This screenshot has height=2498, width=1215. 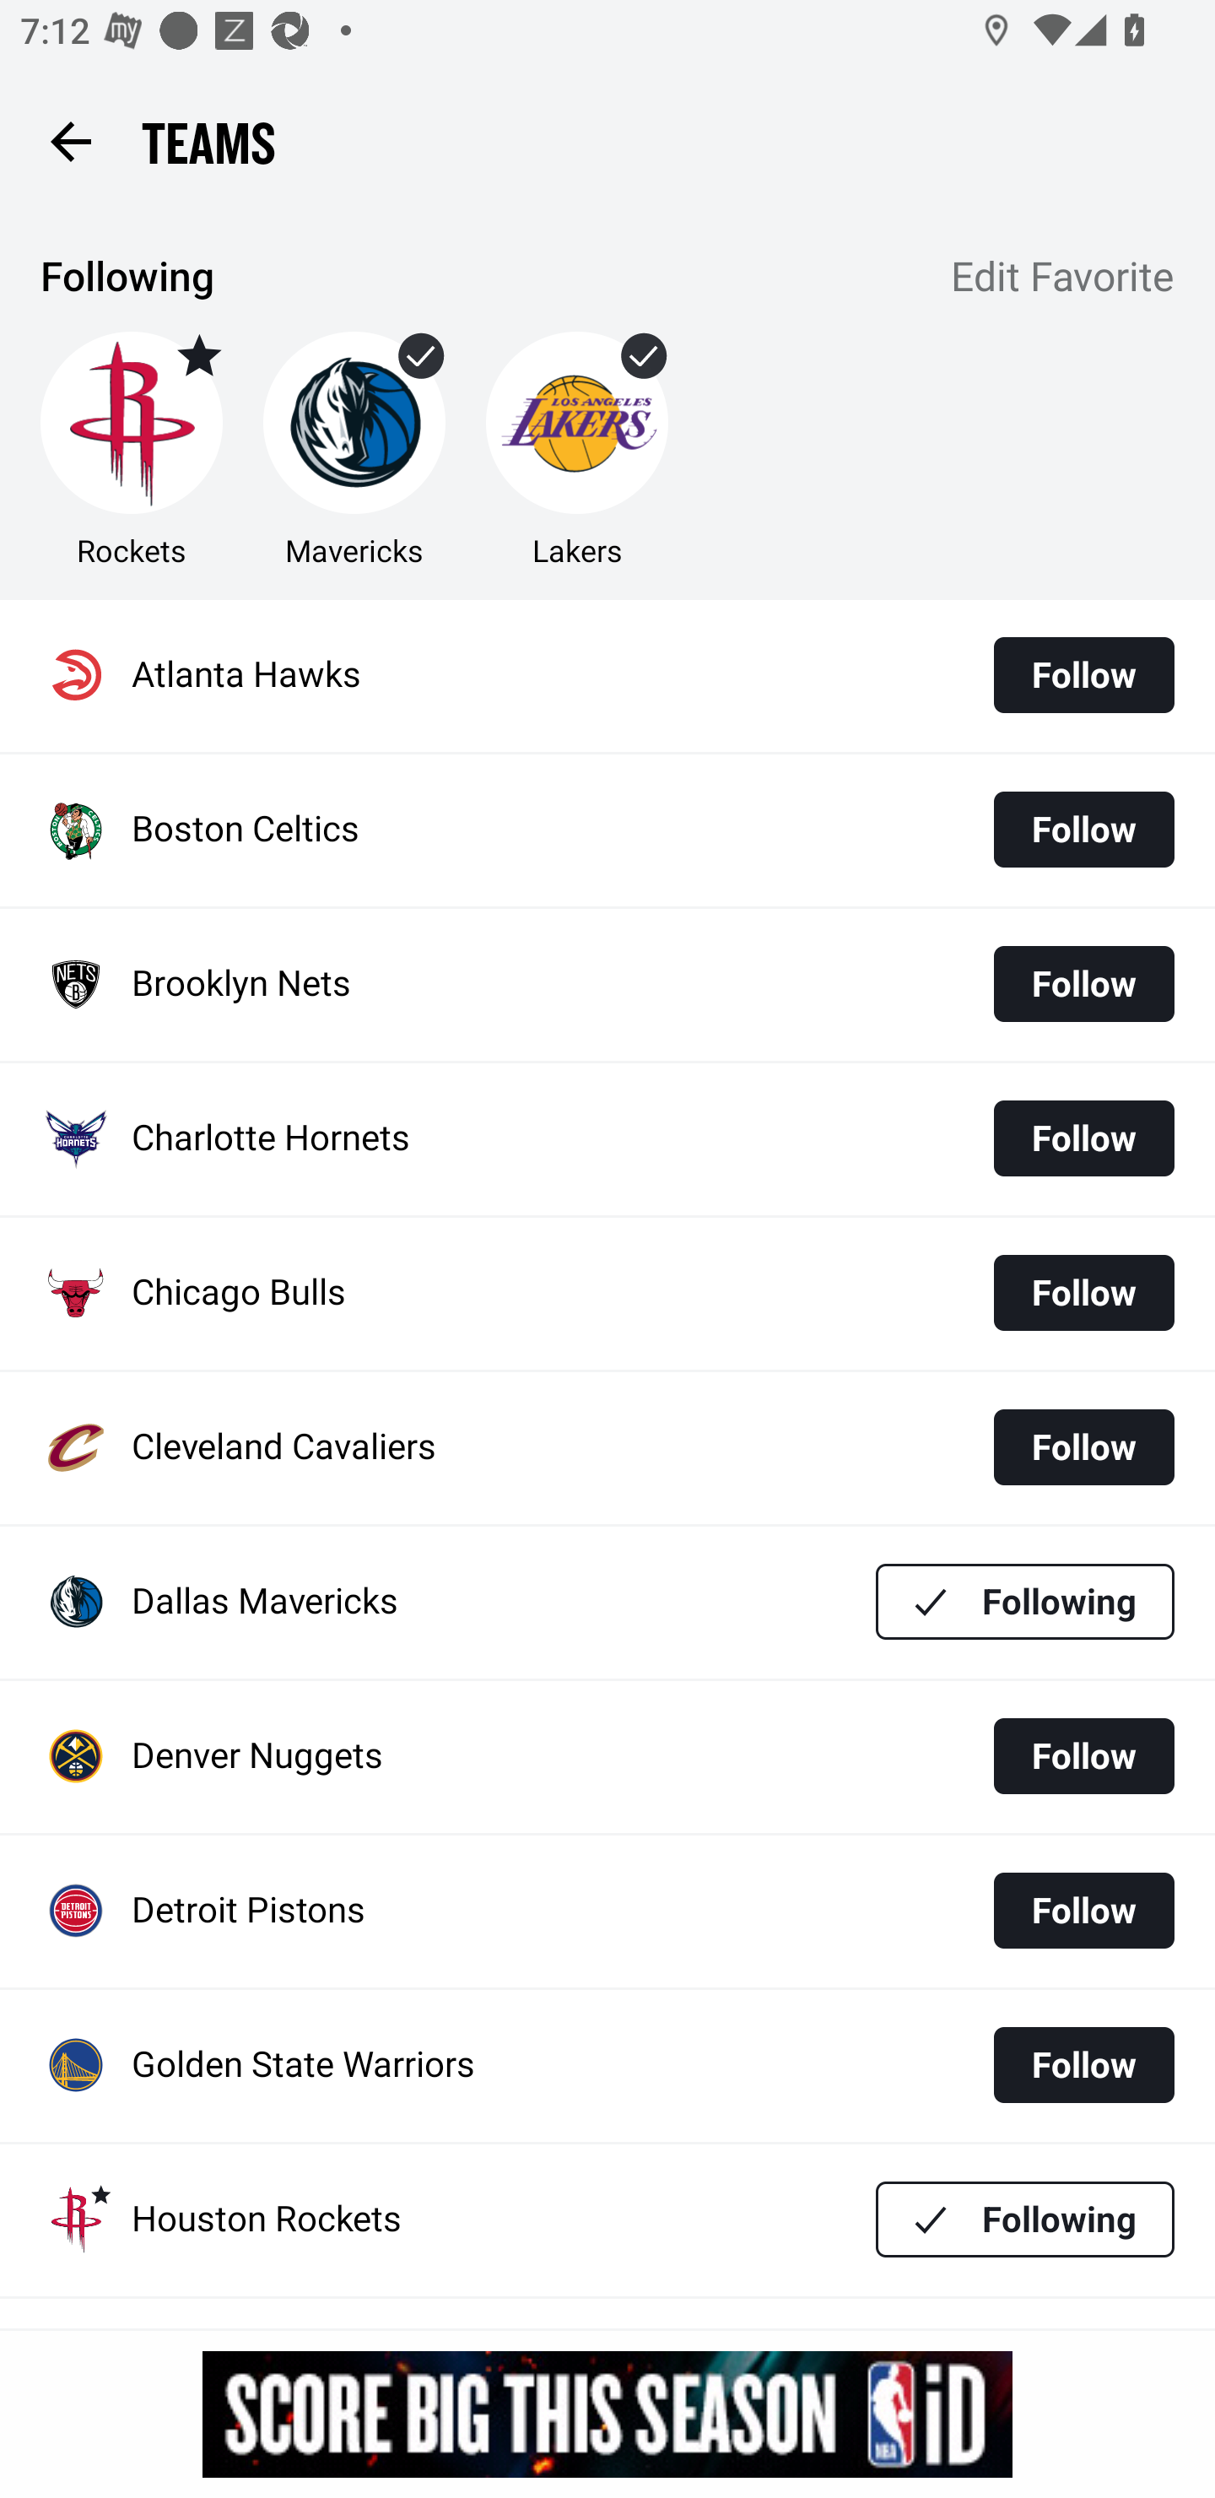 What do you see at coordinates (607, 2066) in the screenshot?
I see `Golden State Warriors Follow` at bounding box center [607, 2066].